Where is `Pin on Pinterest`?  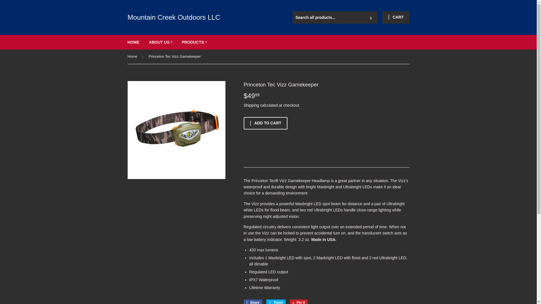
Pin on Pinterest is located at coordinates (299, 302).